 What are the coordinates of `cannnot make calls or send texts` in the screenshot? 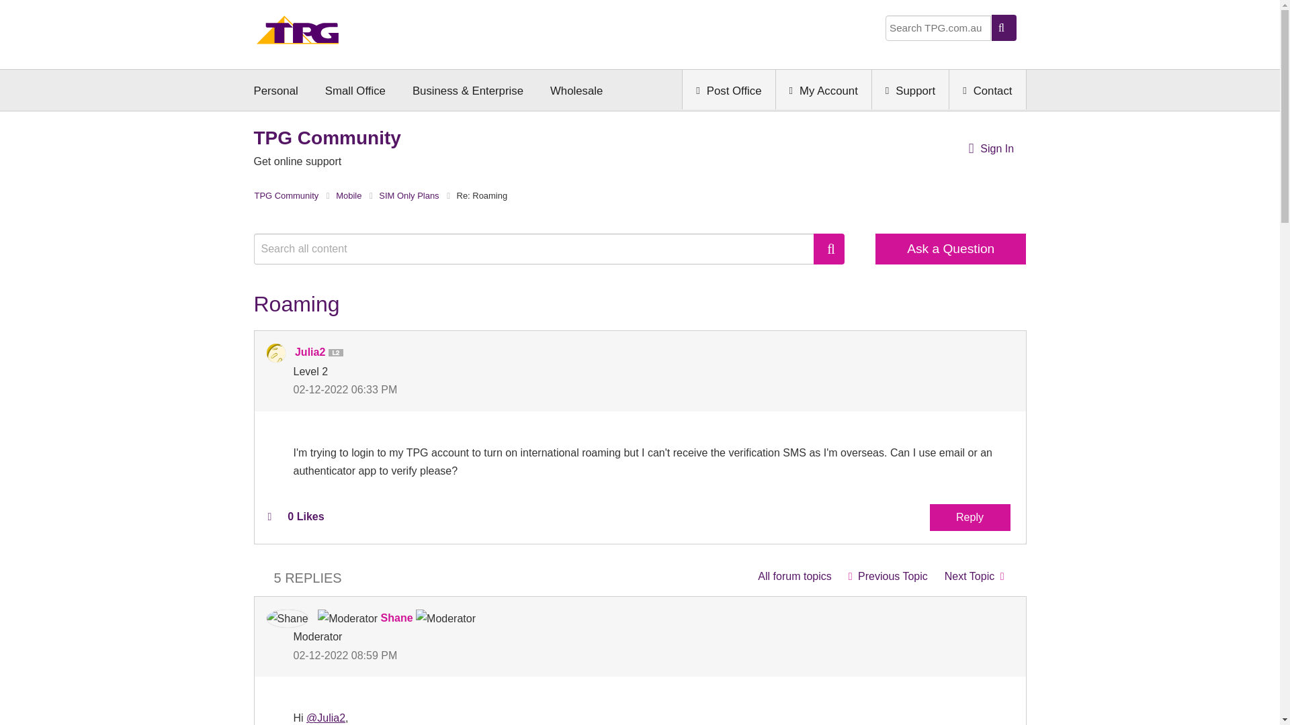 It's located at (888, 576).